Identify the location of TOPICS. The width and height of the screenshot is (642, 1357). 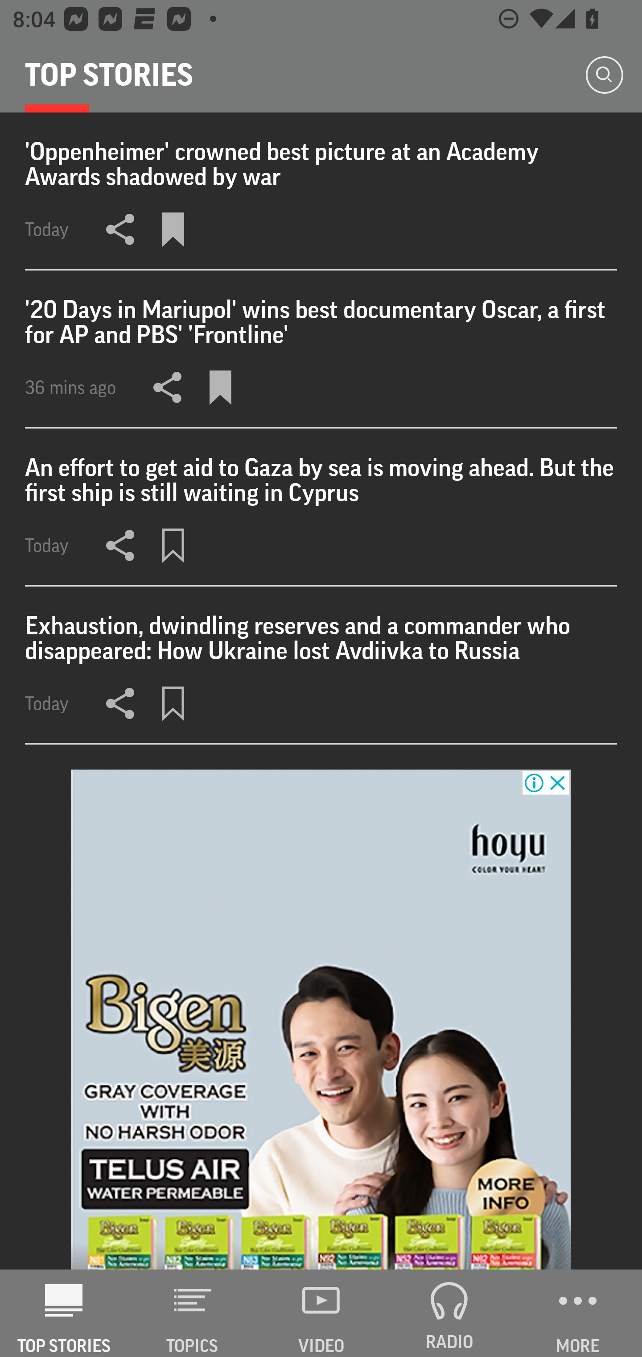
(193, 1313).